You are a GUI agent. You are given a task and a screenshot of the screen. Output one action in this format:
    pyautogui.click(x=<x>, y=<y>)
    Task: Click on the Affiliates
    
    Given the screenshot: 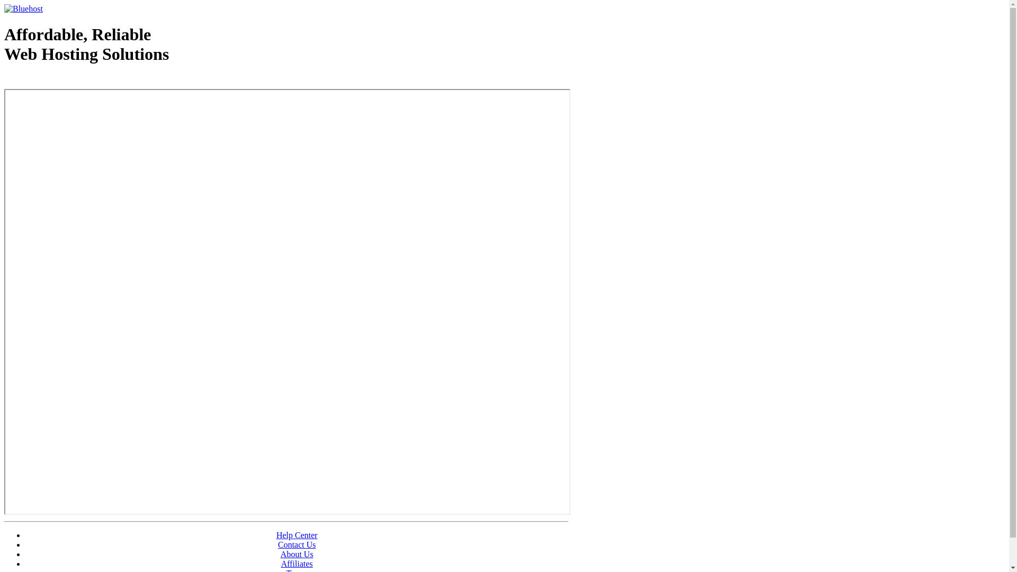 What is the action you would take?
    pyautogui.click(x=297, y=564)
    